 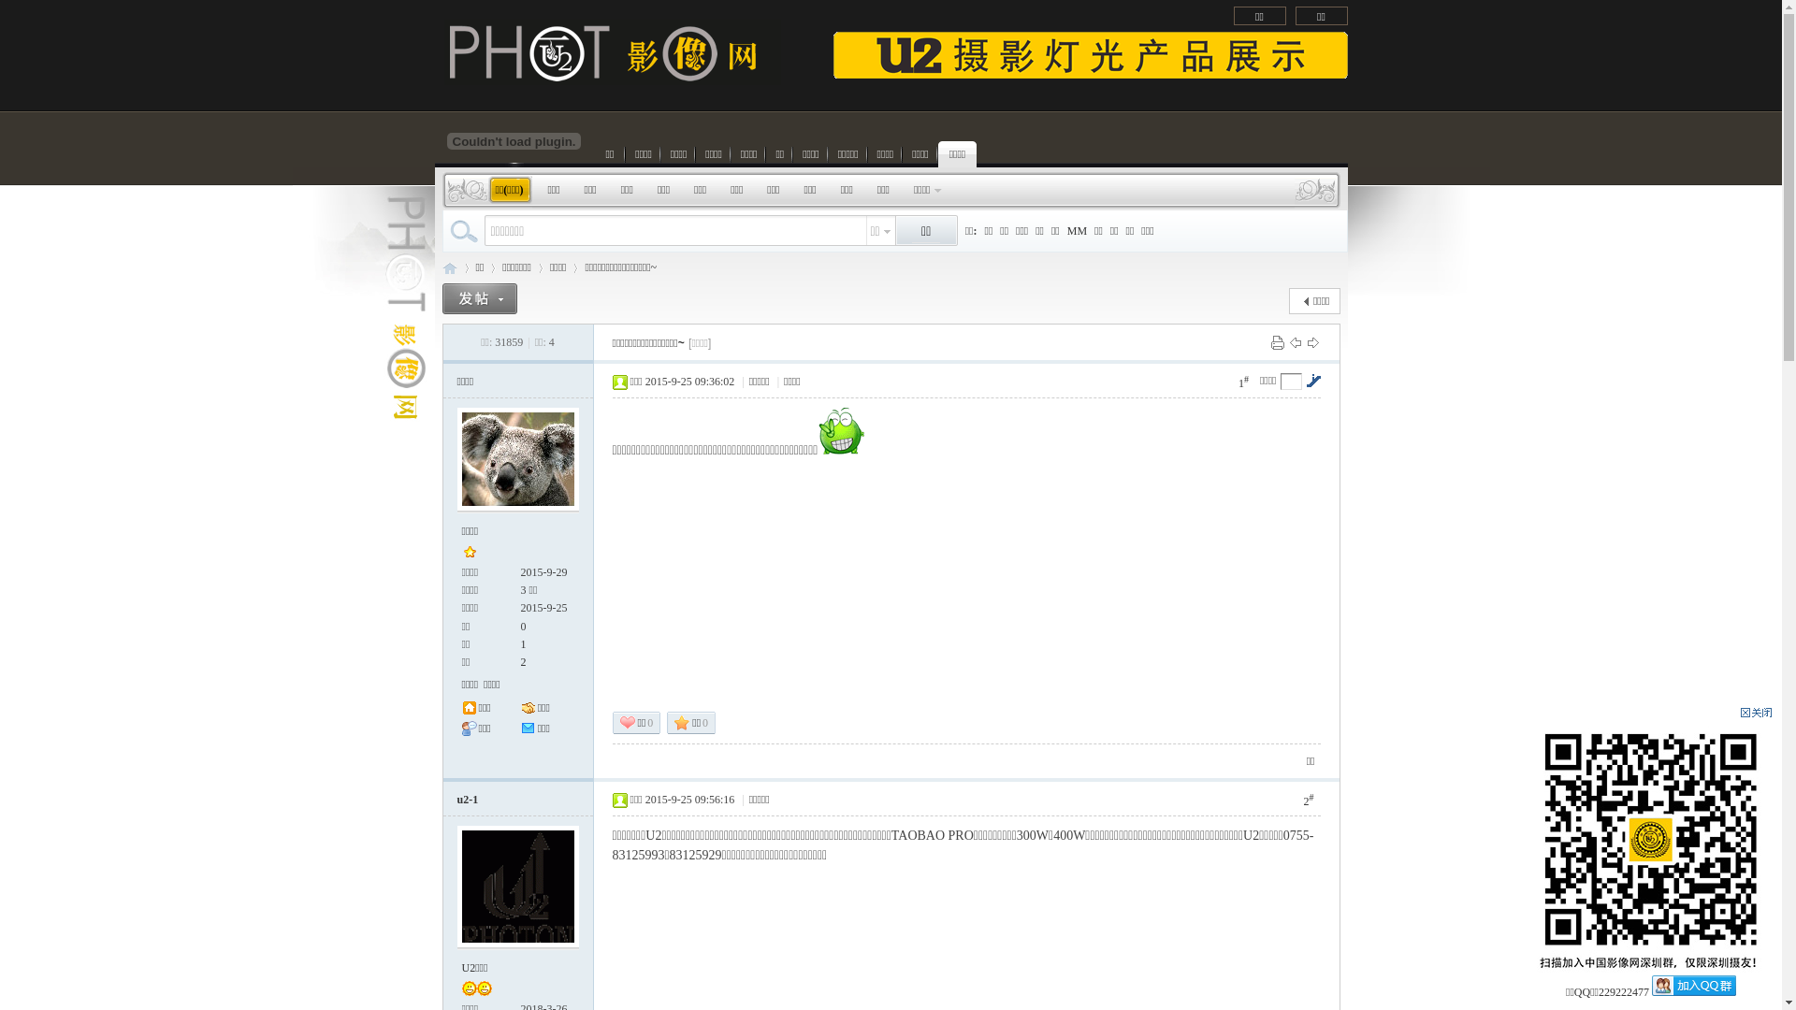 I want to click on 2, so click(x=523, y=662).